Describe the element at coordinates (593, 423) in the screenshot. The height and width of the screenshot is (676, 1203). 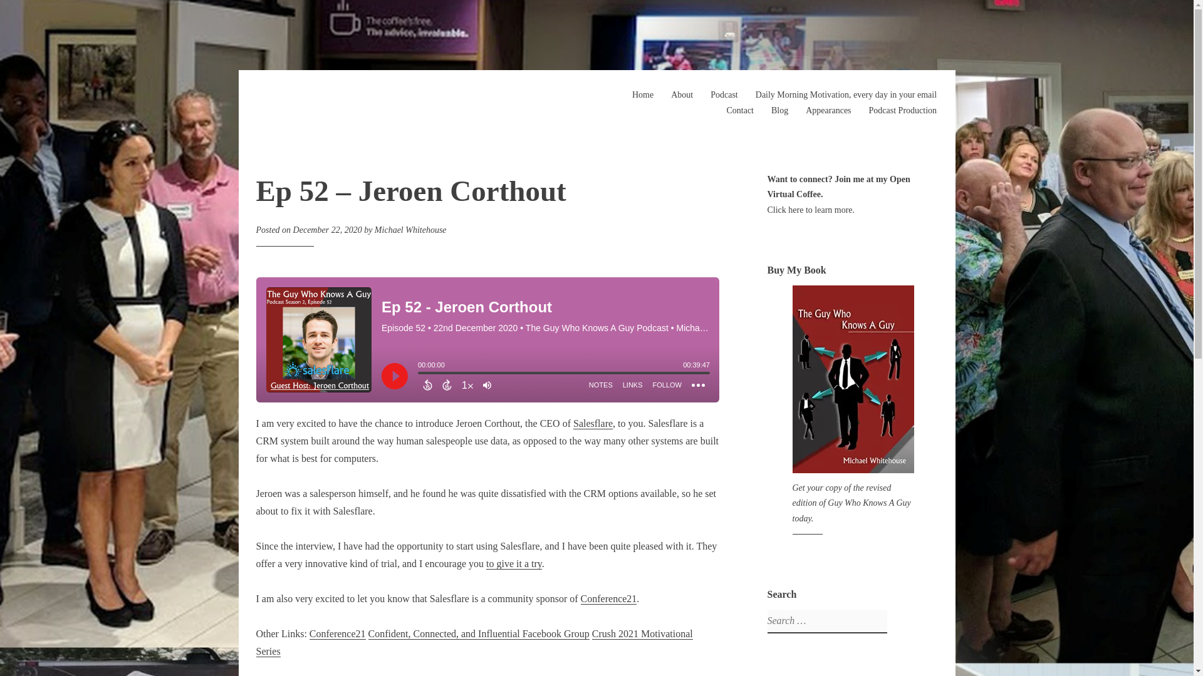
I see `Salesflare` at that location.